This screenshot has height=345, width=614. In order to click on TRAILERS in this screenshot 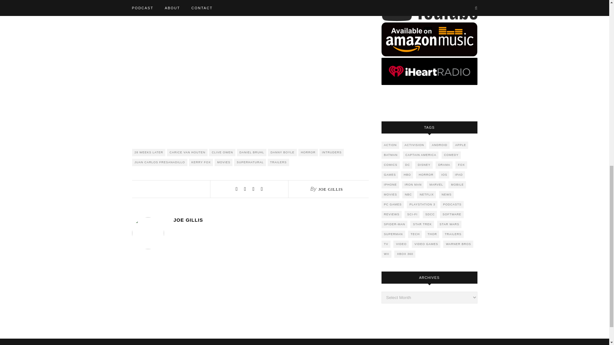, I will do `click(278, 162)`.